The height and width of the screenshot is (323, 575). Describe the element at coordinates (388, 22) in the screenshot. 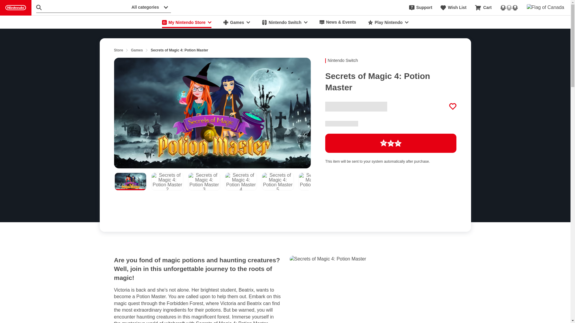

I see `Play Nintendo` at that location.